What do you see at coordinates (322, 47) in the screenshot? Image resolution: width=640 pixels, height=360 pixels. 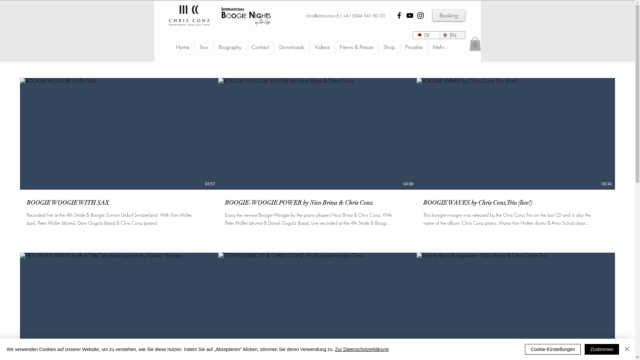 I see `Videos` at bounding box center [322, 47].